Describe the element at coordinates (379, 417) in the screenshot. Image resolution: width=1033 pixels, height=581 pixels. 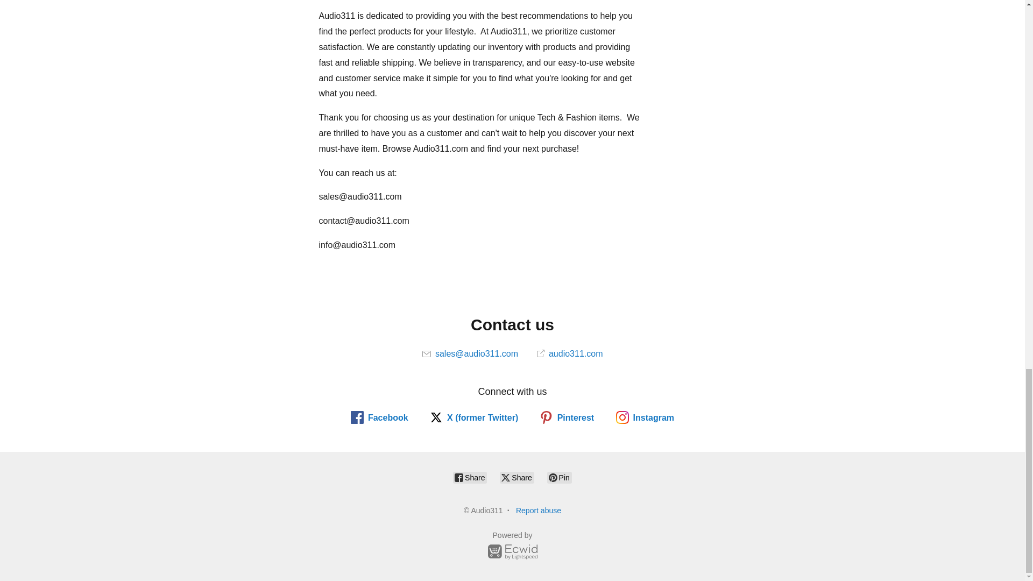
I see `Facebook` at that location.